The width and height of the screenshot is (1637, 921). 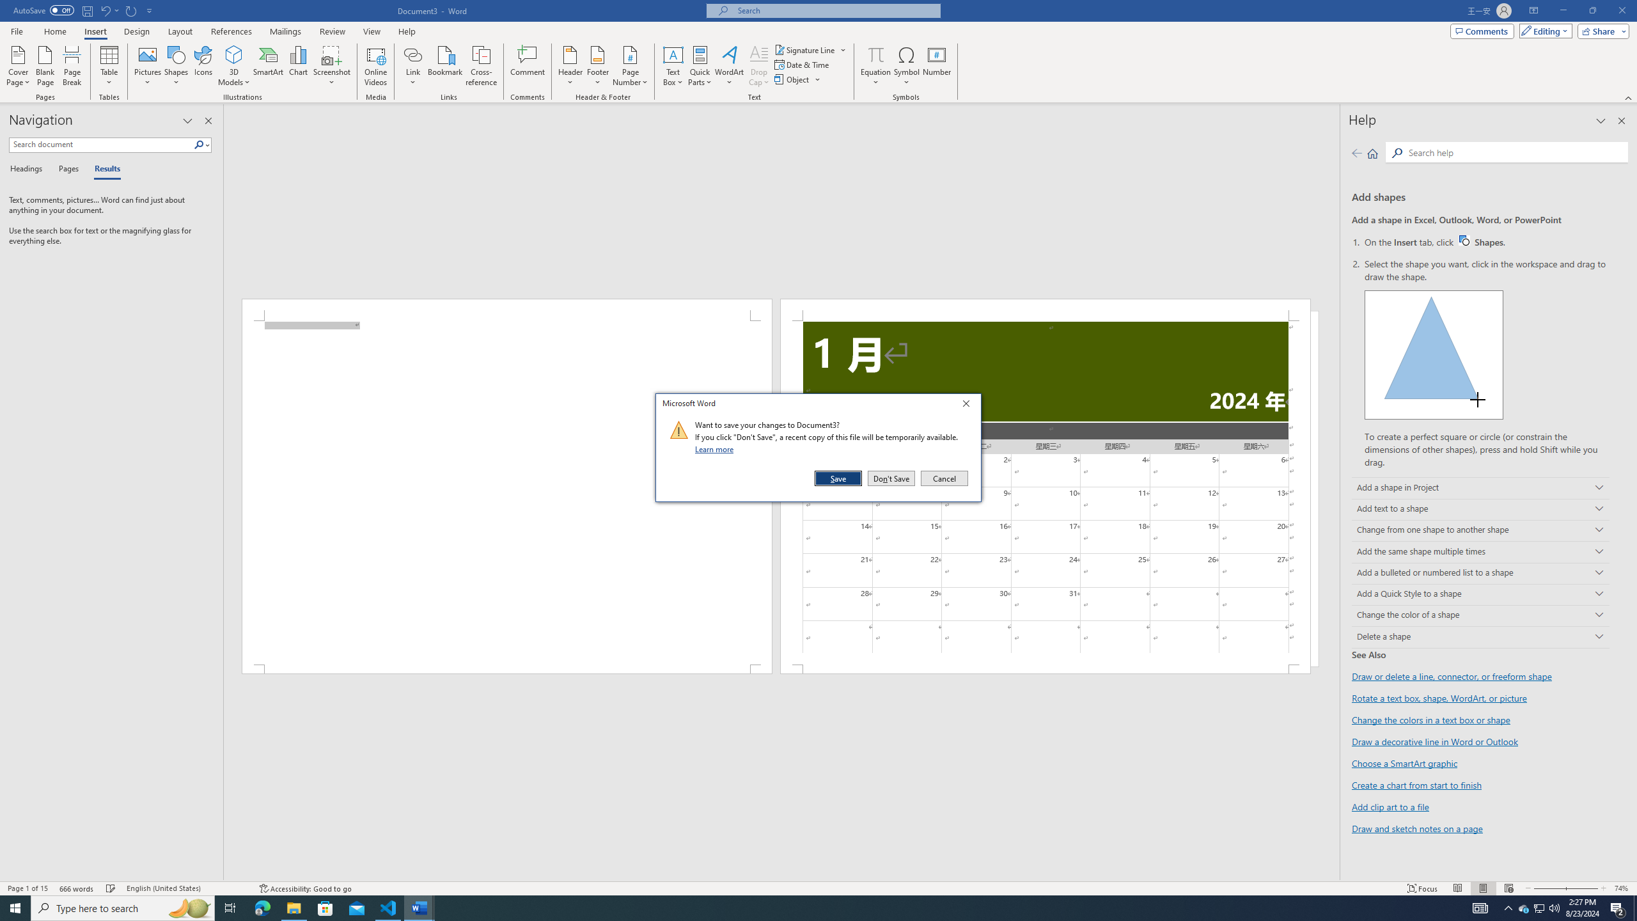 What do you see at coordinates (413, 66) in the screenshot?
I see `Link` at bounding box center [413, 66].